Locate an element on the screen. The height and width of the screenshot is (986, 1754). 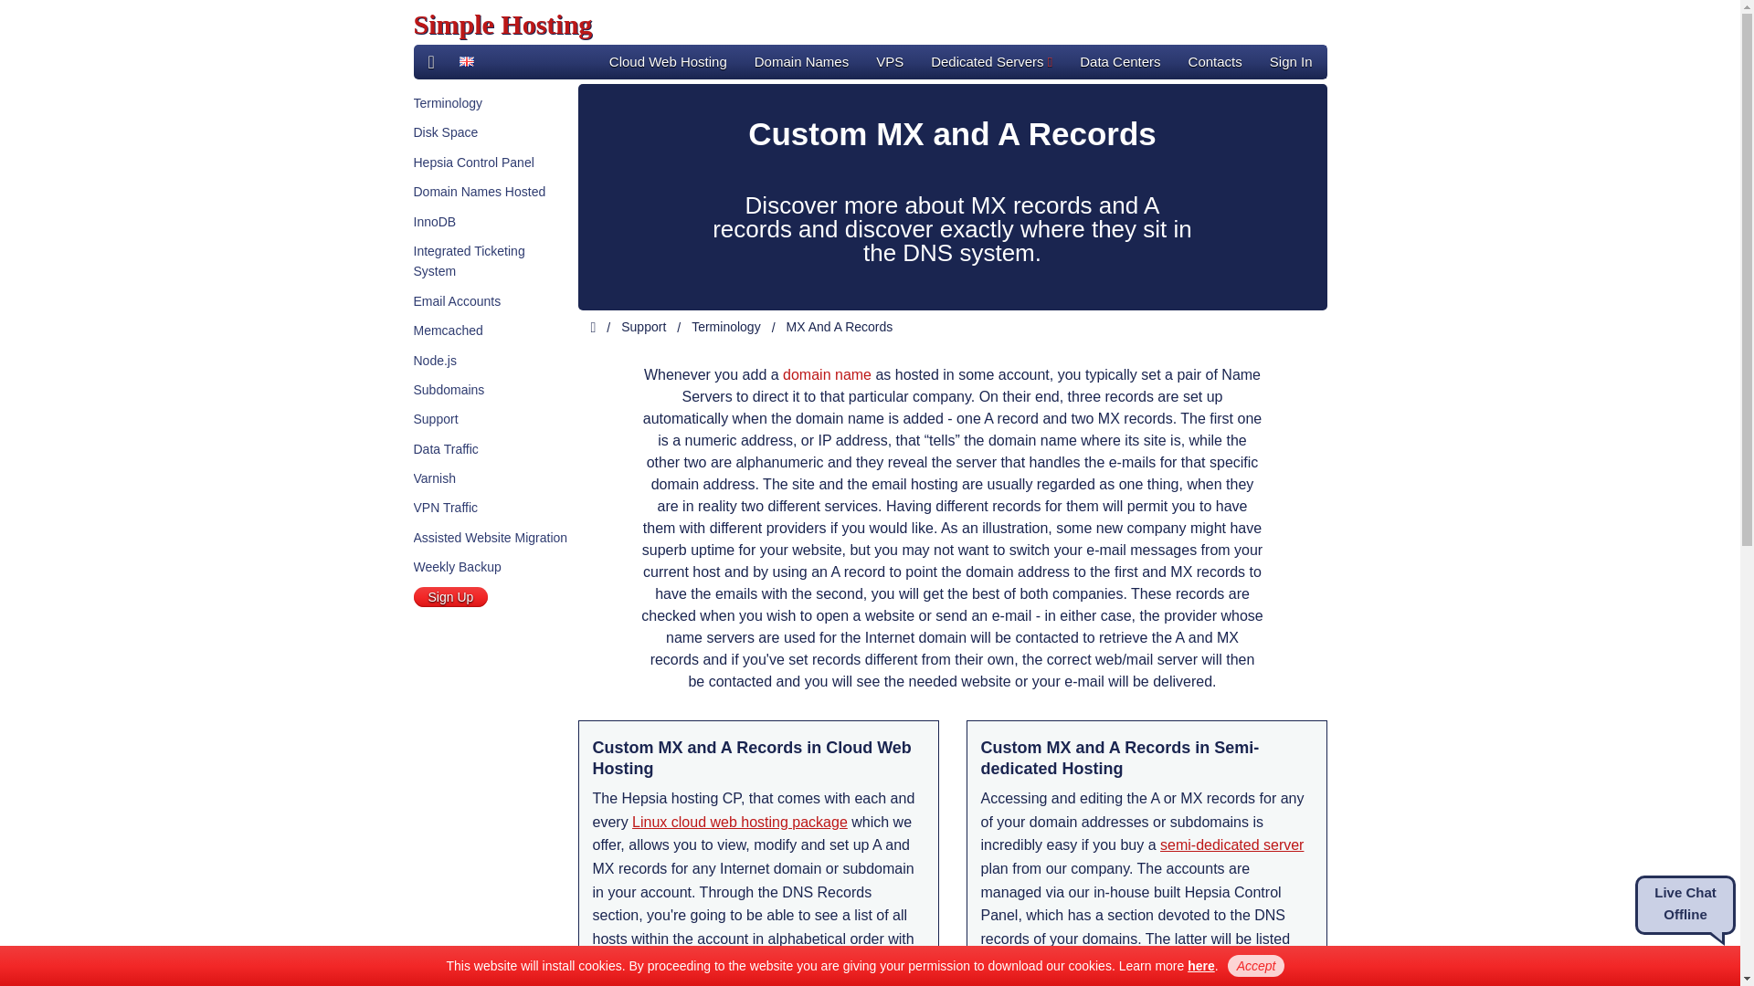
Sign Up is located at coordinates (449, 597).